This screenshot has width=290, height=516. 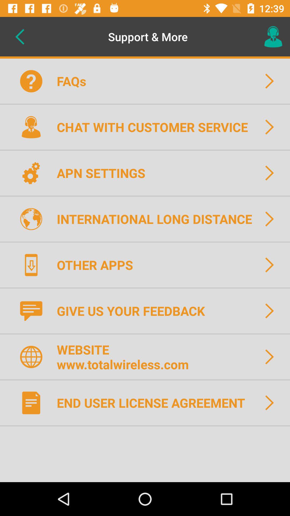 I want to click on select item to the left of support & more, so click(x=20, y=37).